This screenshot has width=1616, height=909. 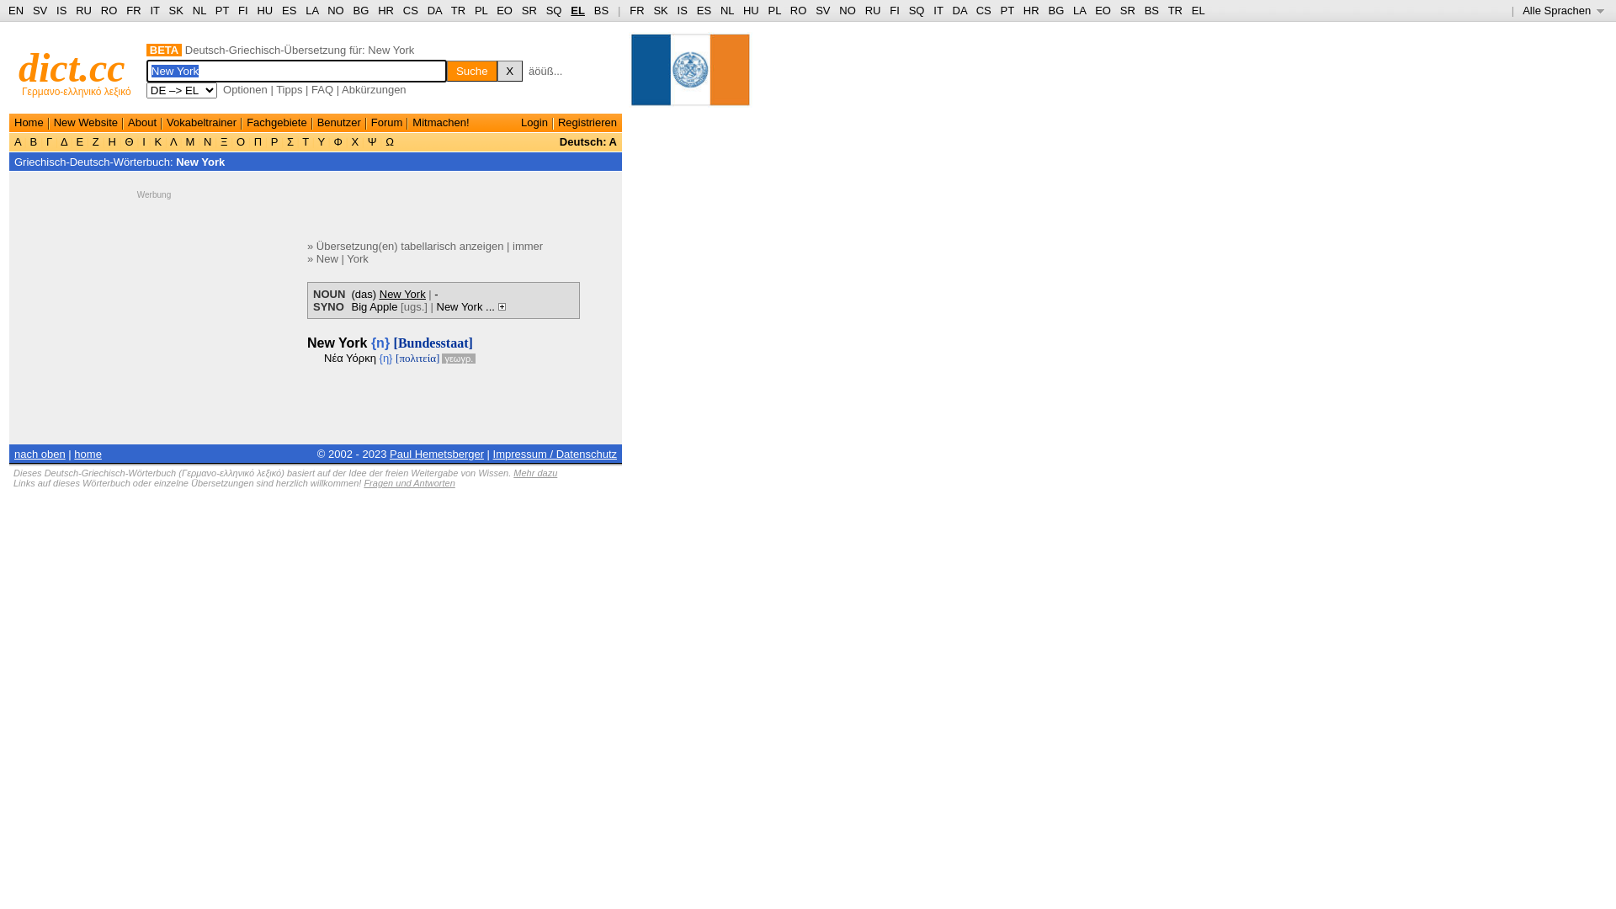 I want to click on SR, so click(x=529, y=10).